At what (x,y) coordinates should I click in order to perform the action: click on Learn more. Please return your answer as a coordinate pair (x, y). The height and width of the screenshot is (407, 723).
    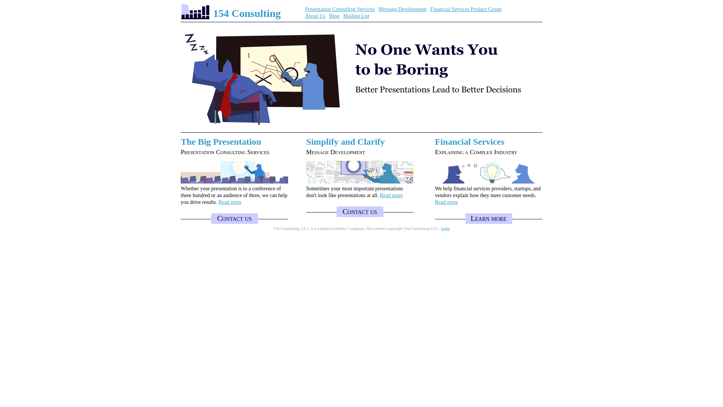
    Looking at the image, I should click on (489, 219).